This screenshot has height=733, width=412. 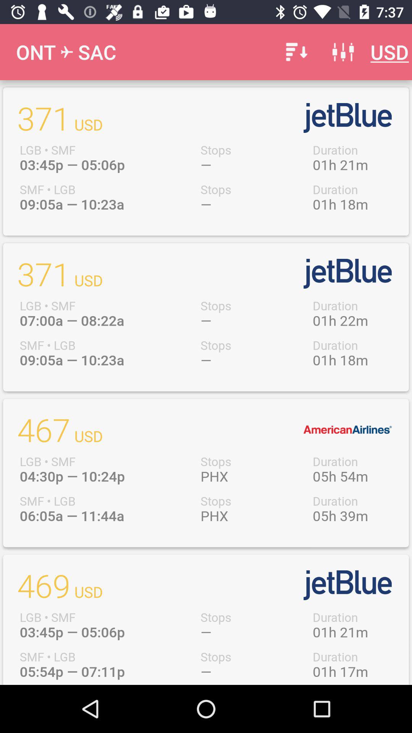 What do you see at coordinates (343, 52) in the screenshot?
I see `press icon to the left of usd item` at bounding box center [343, 52].